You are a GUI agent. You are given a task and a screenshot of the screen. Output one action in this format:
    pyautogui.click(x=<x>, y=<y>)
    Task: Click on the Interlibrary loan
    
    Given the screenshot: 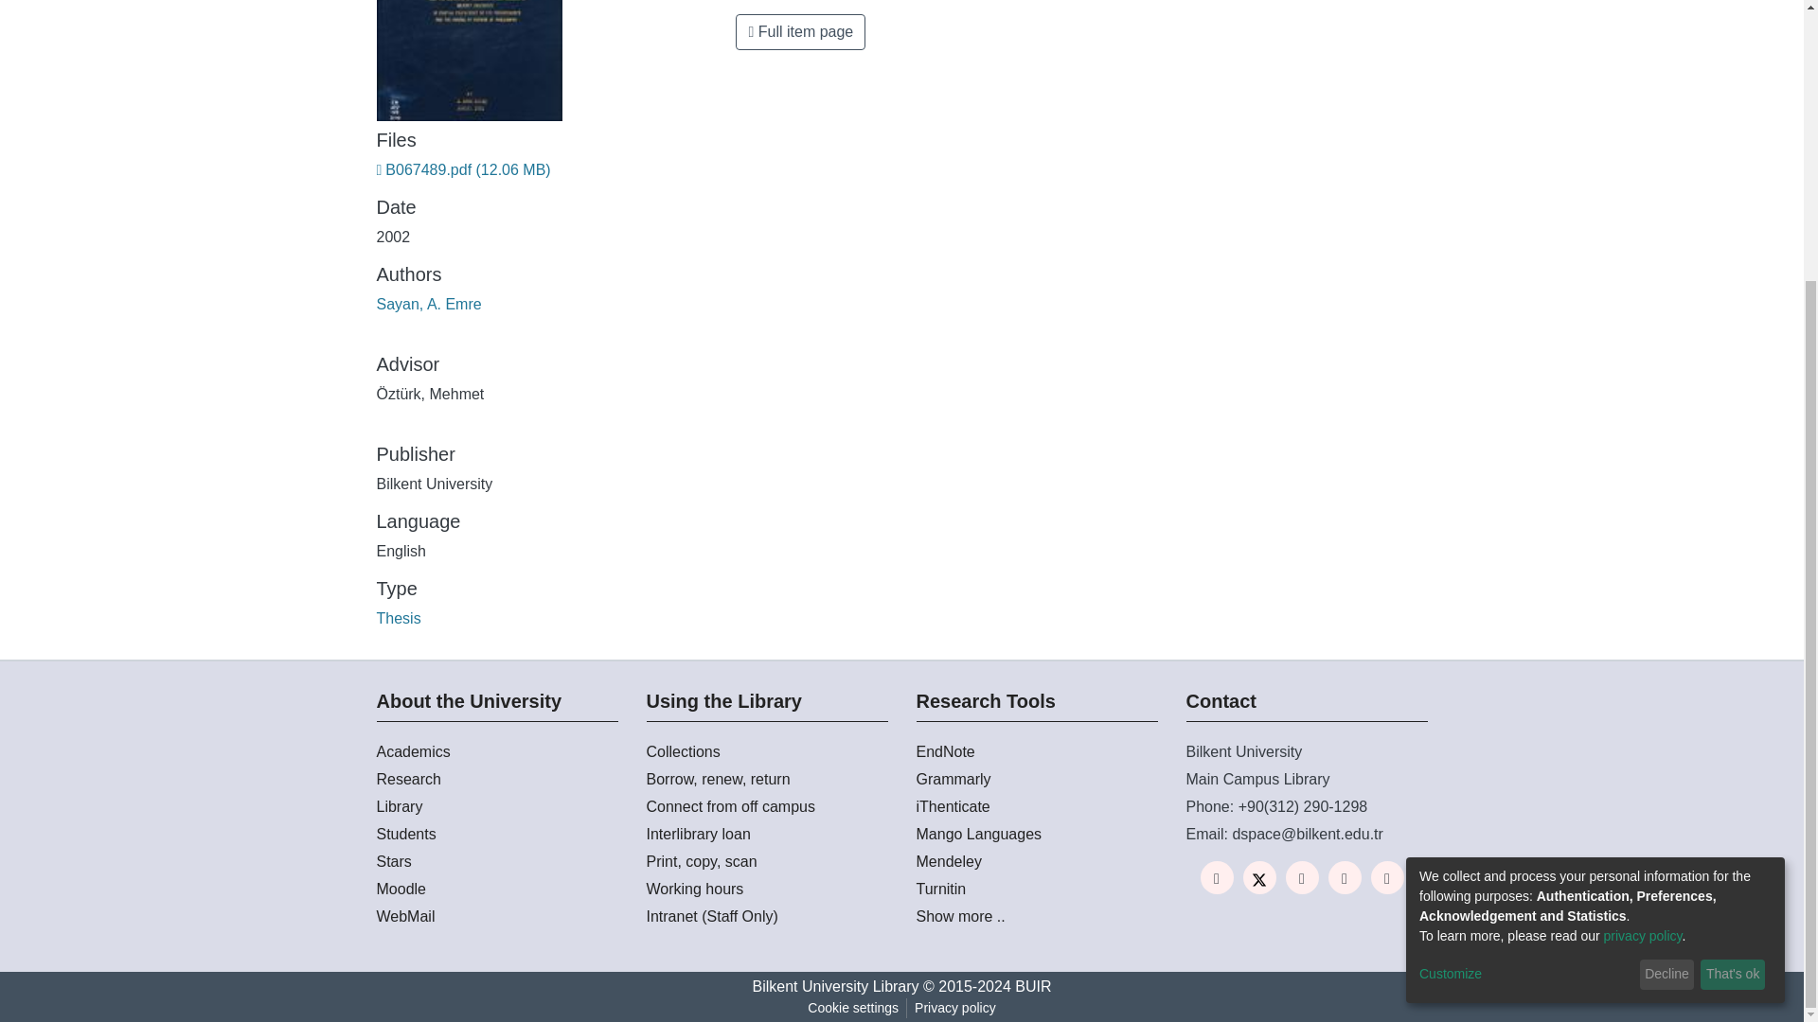 What is the action you would take?
    pyautogui.click(x=765, y=835)
    